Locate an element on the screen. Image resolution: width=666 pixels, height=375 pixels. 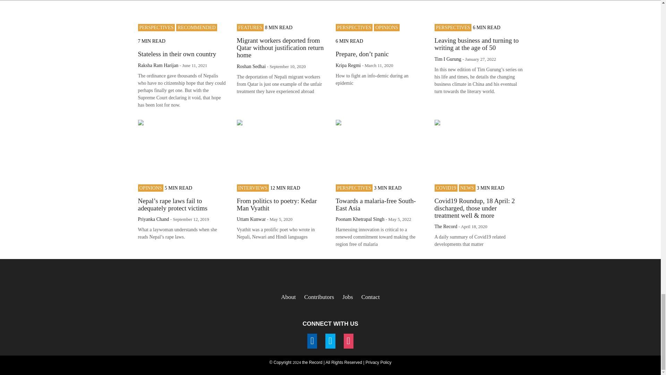
Towards a malaria-free South-East Asia is located at coordinates (375, 205).